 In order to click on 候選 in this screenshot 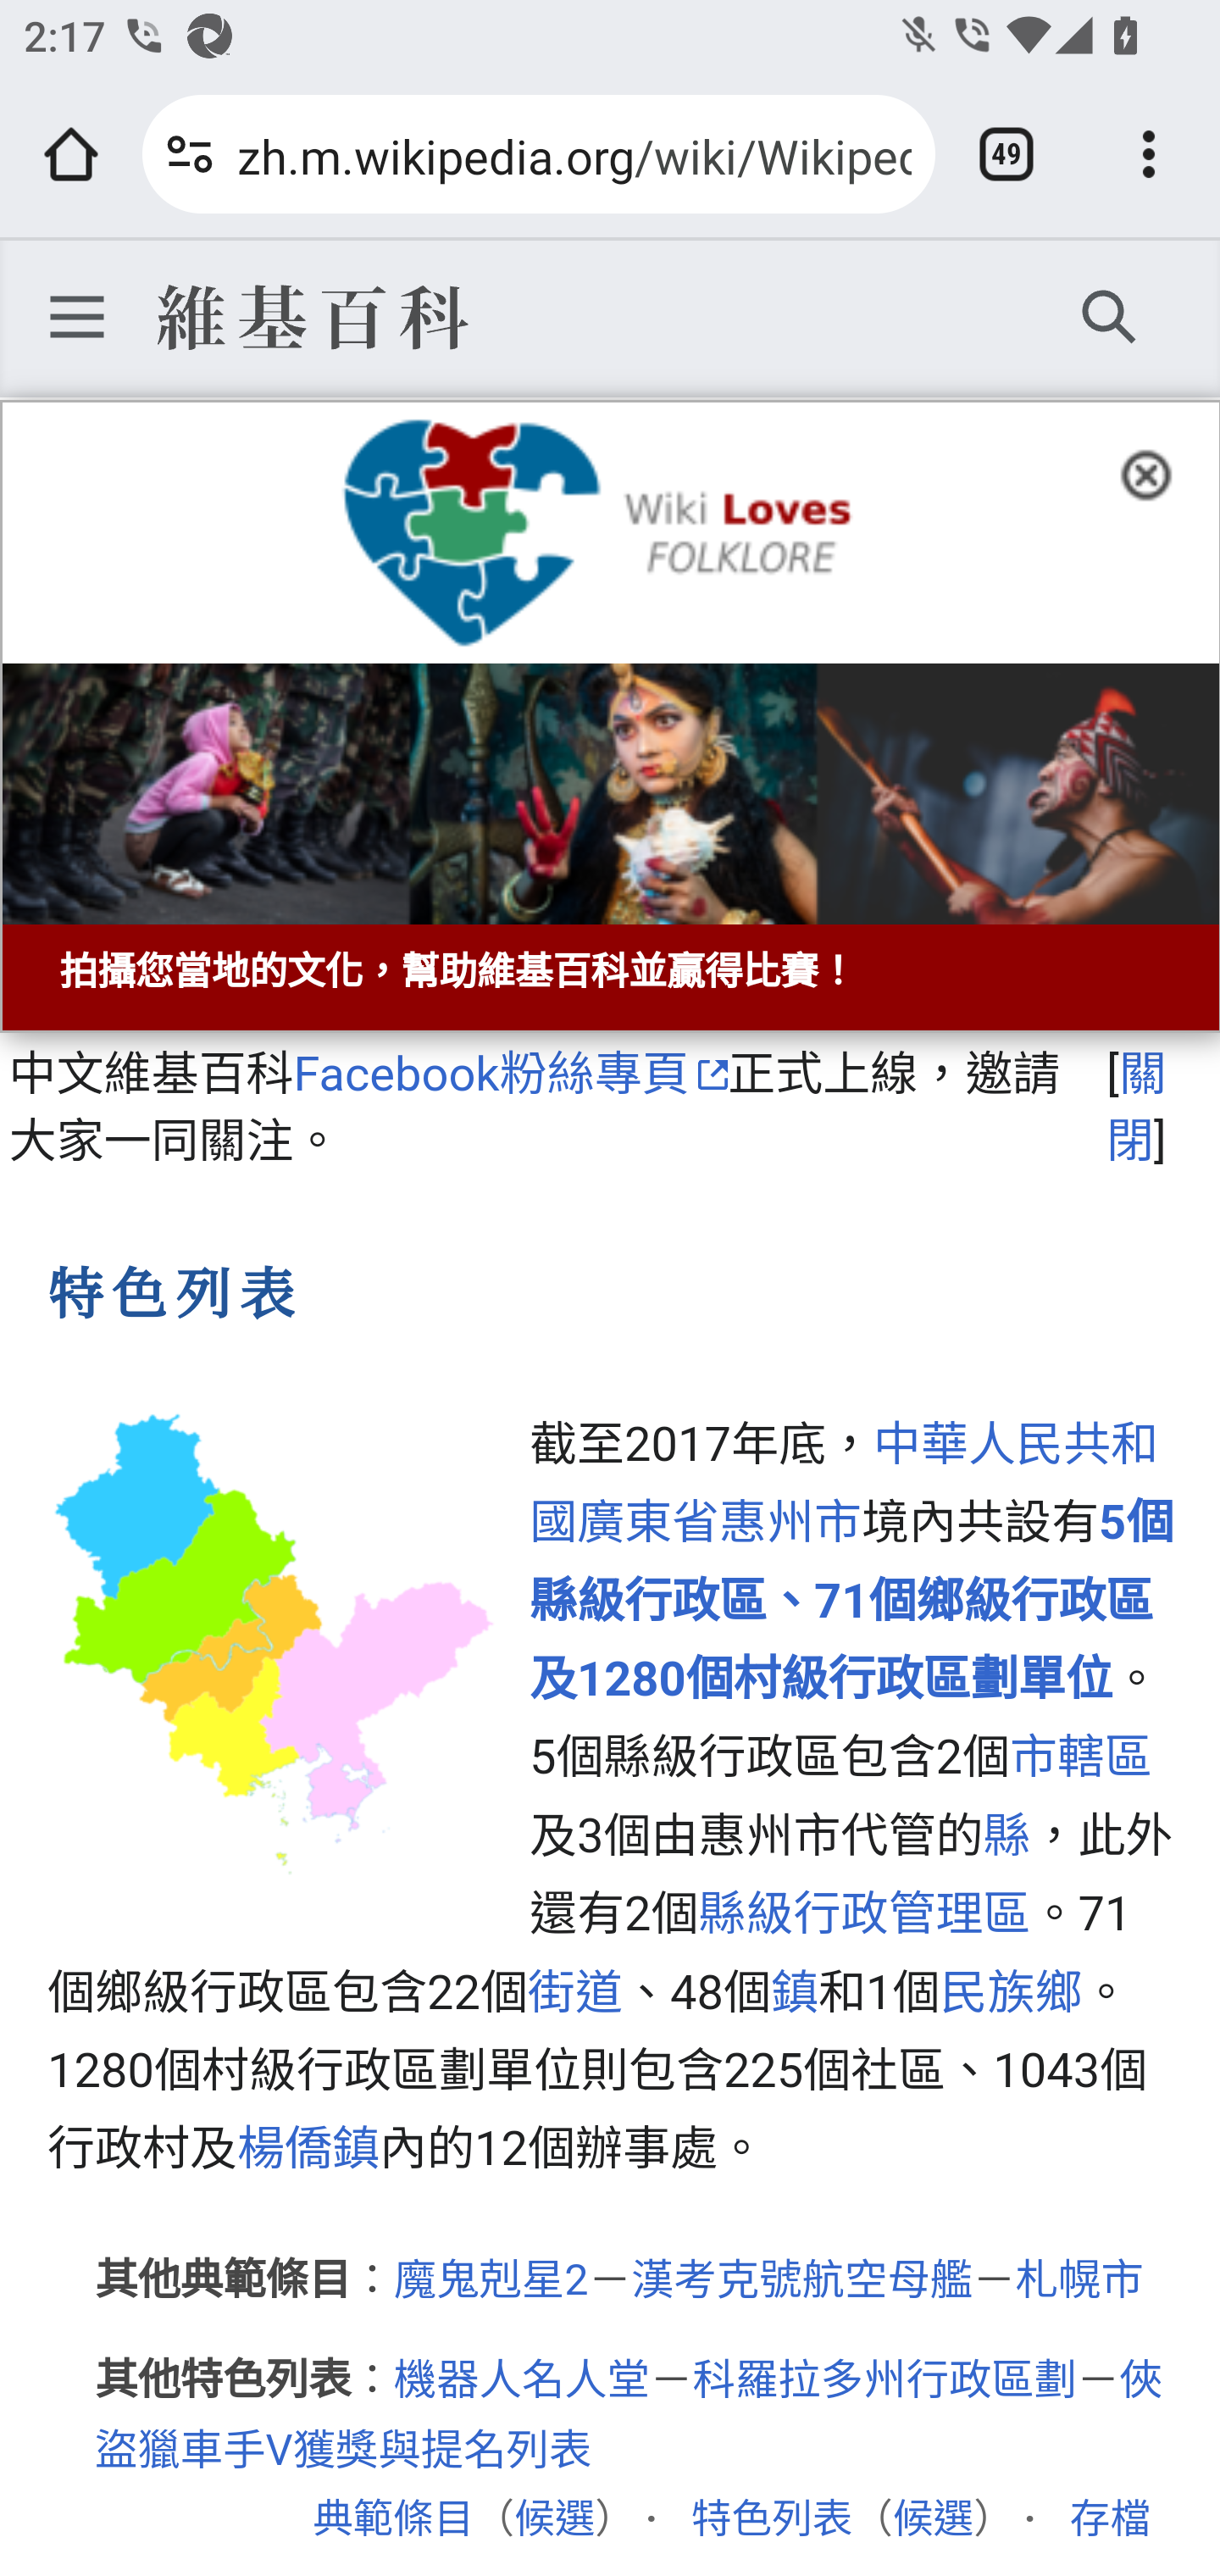, I will do `click(932, 2518)`.